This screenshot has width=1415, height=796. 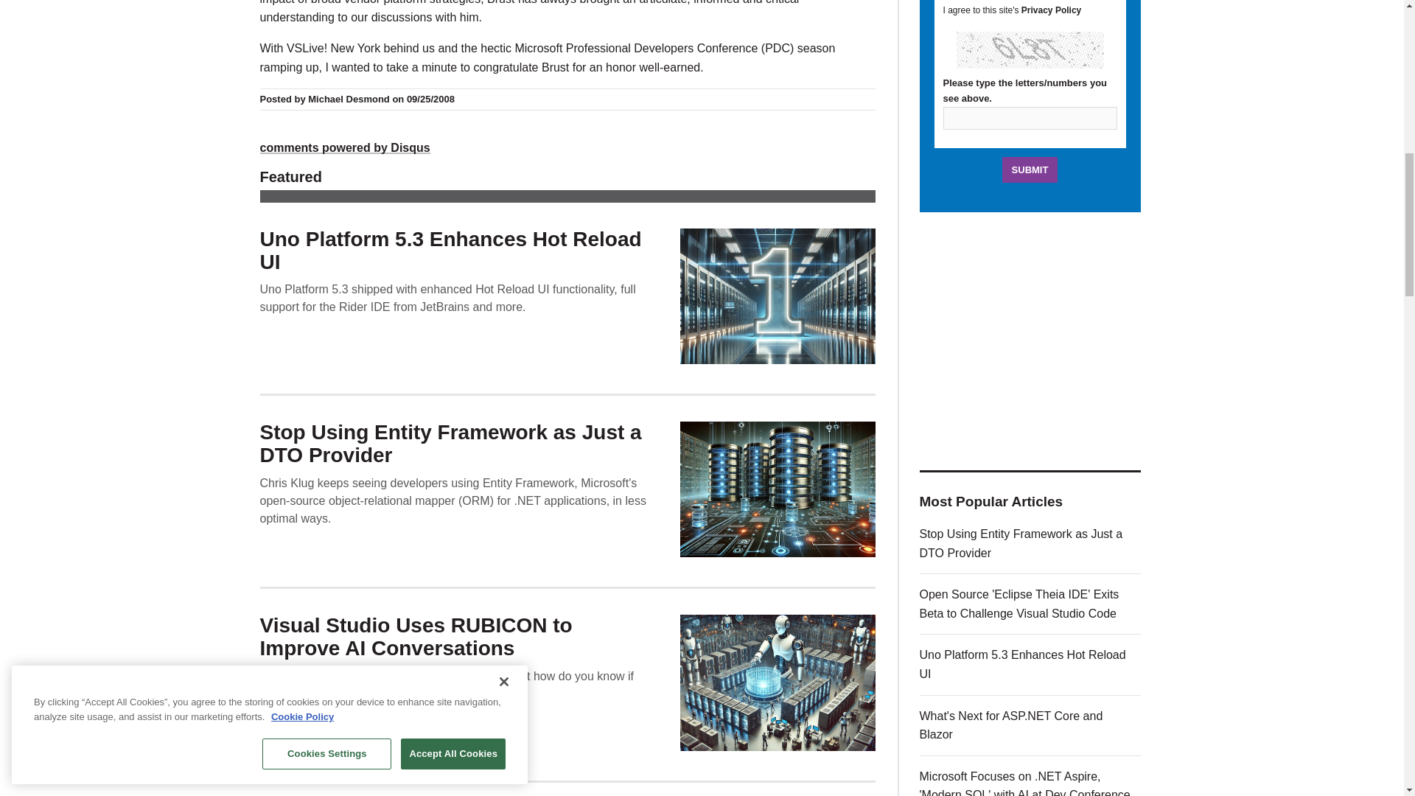 I want to click on Submit, so click(x=1030, y=170).